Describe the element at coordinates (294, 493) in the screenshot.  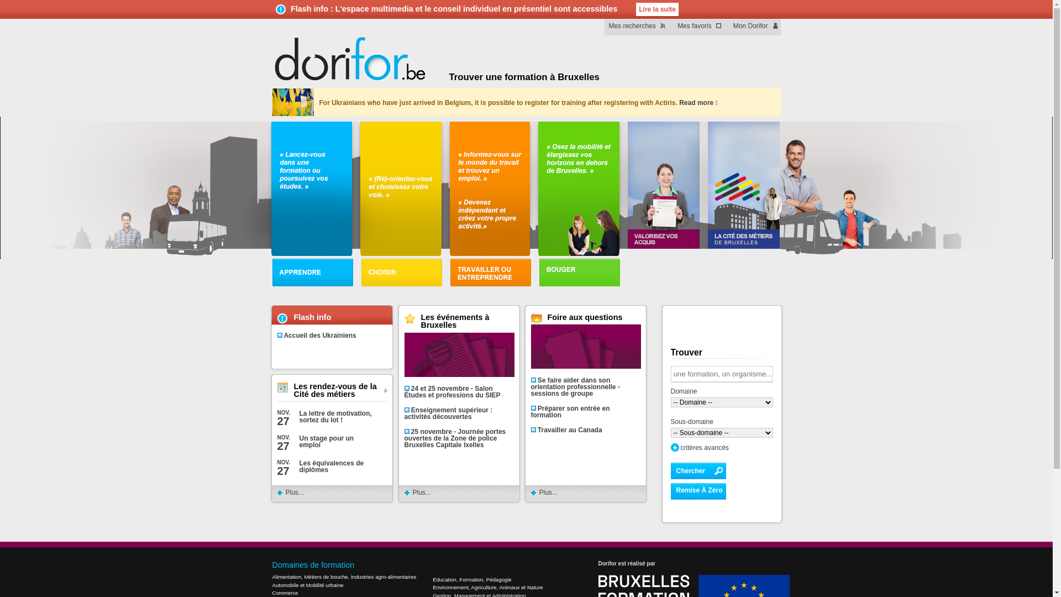
I see `Plus...` at that location.